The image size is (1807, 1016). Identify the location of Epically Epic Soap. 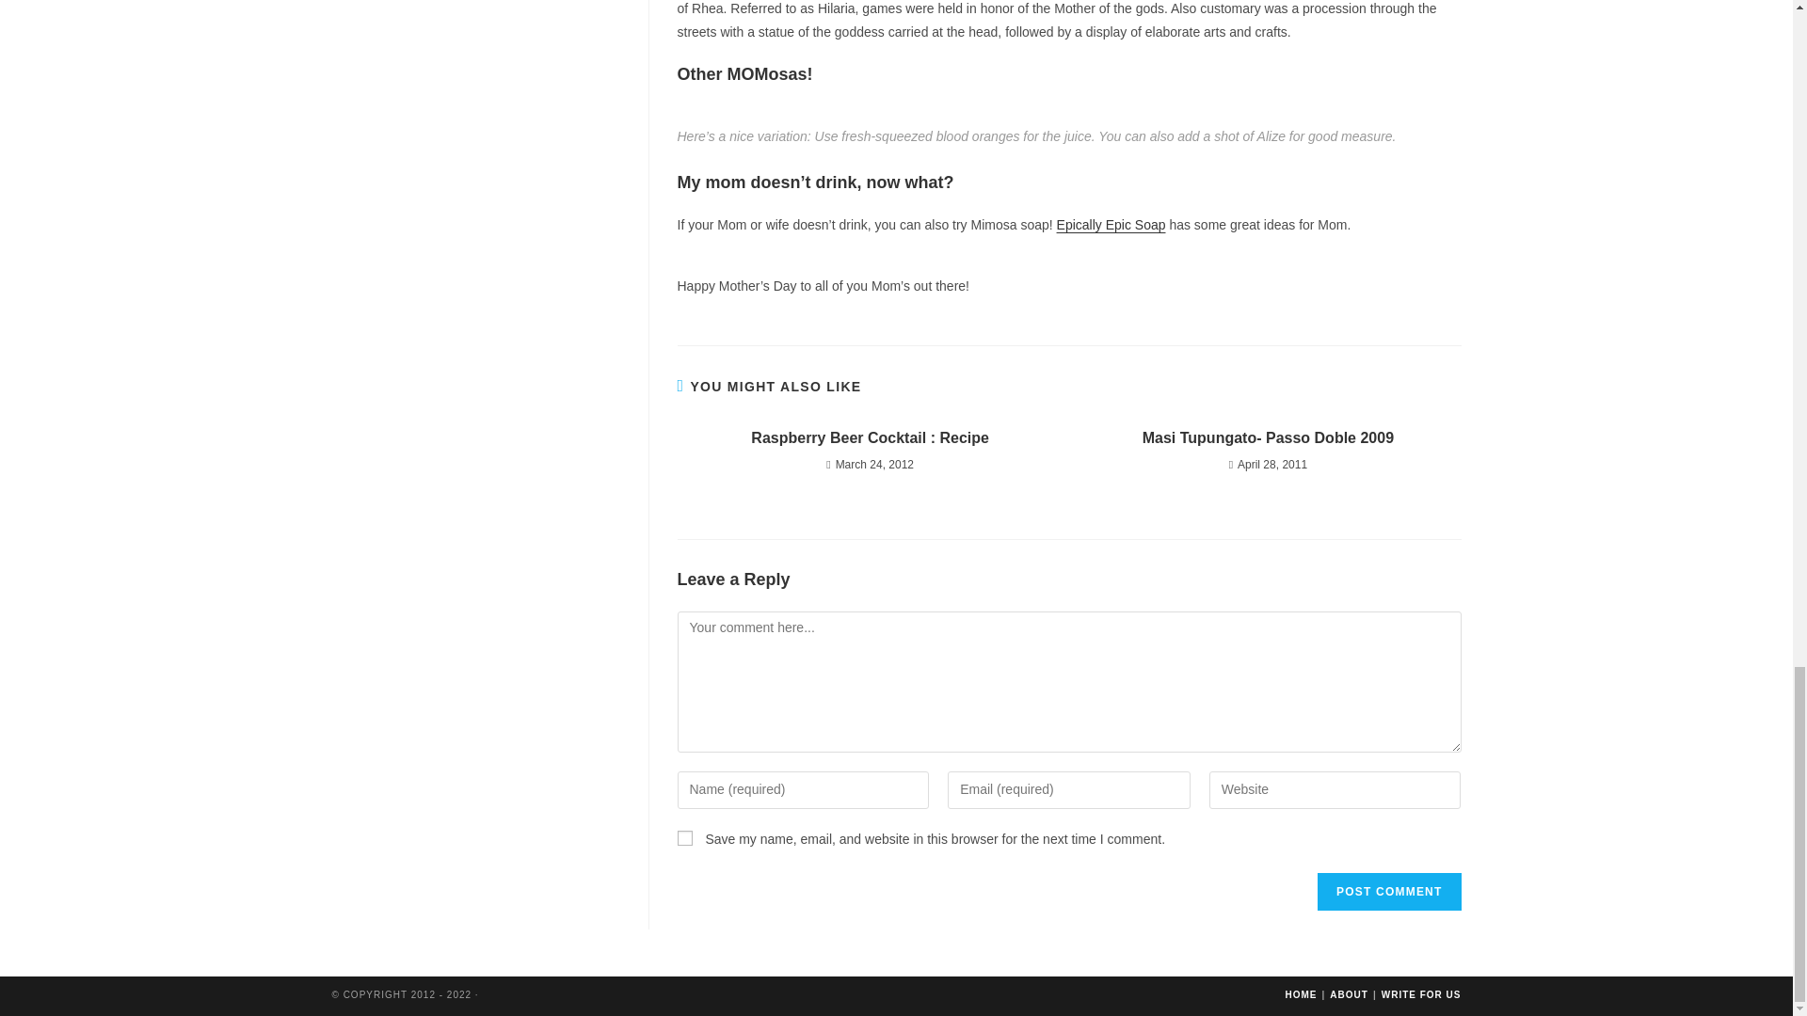
(1111, 225).